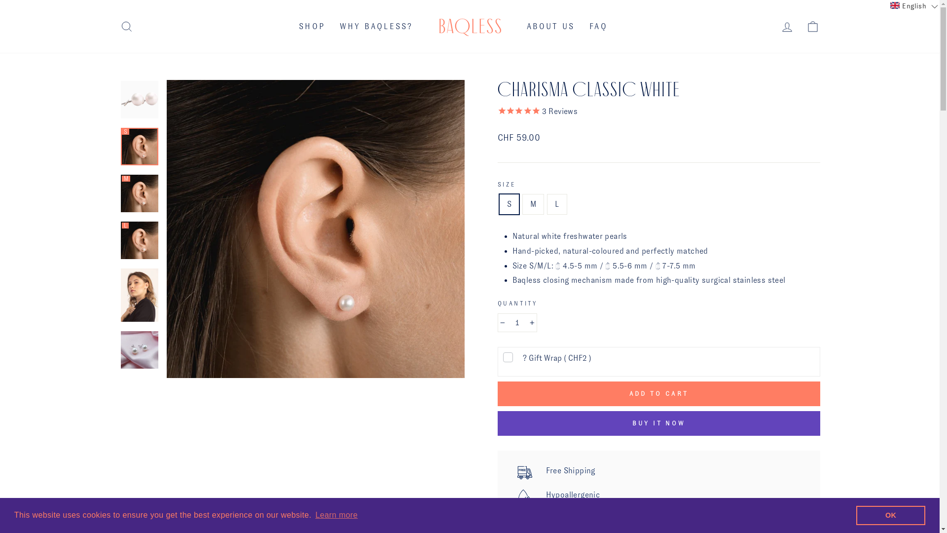  What do you see at coordinates (376, 27) in the screenshot?
I see `WHY BAQLESS?` at bounding box center [376, 27].